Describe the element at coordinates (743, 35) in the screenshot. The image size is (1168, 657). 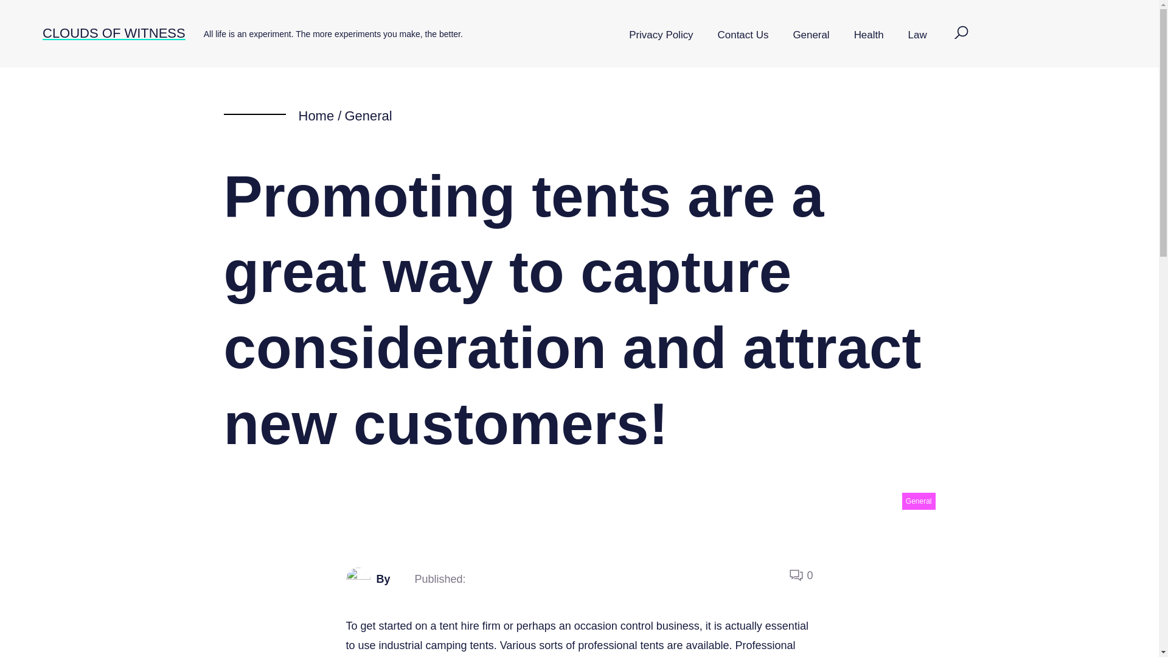
I see `Contact Us` at that location.